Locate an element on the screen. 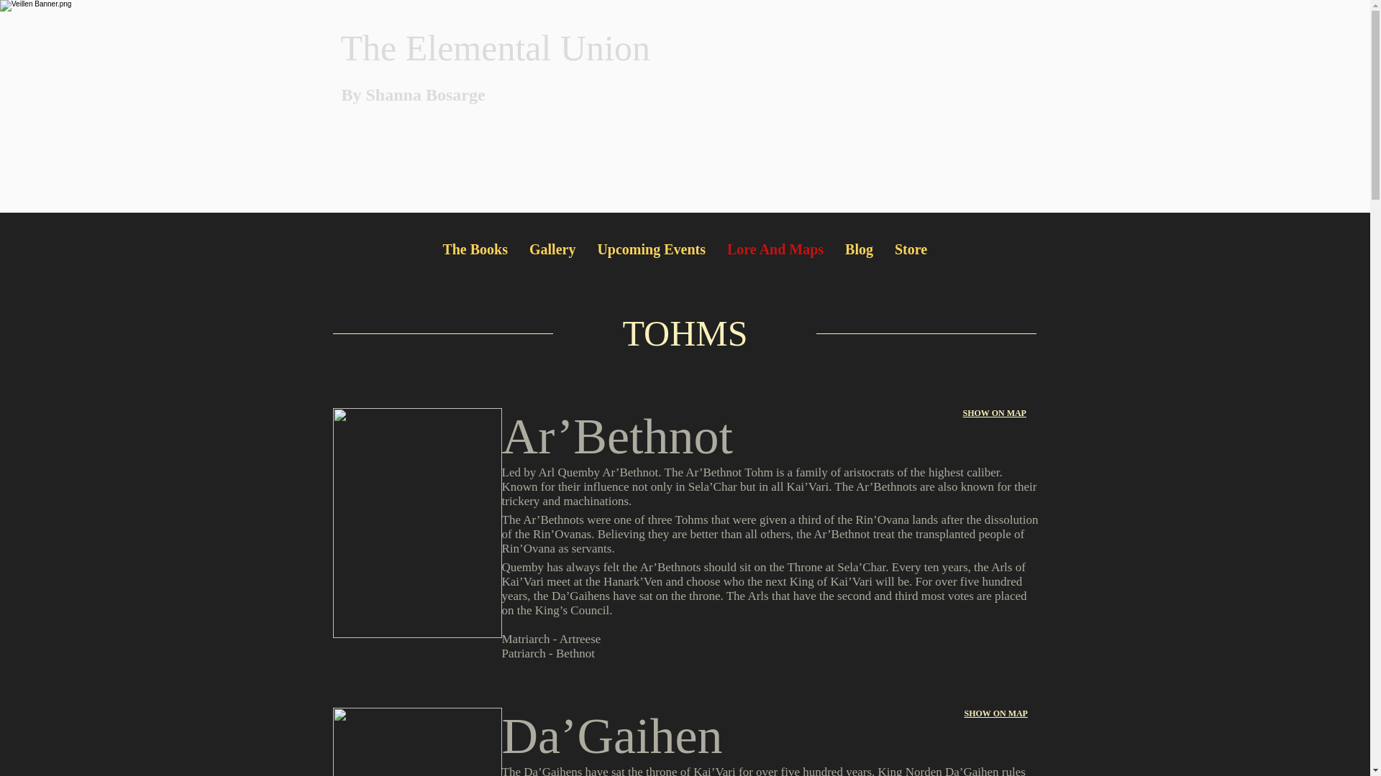 This screenshot has width=1381, height=776. Upcoming Events is located at coordinates (651, 250).